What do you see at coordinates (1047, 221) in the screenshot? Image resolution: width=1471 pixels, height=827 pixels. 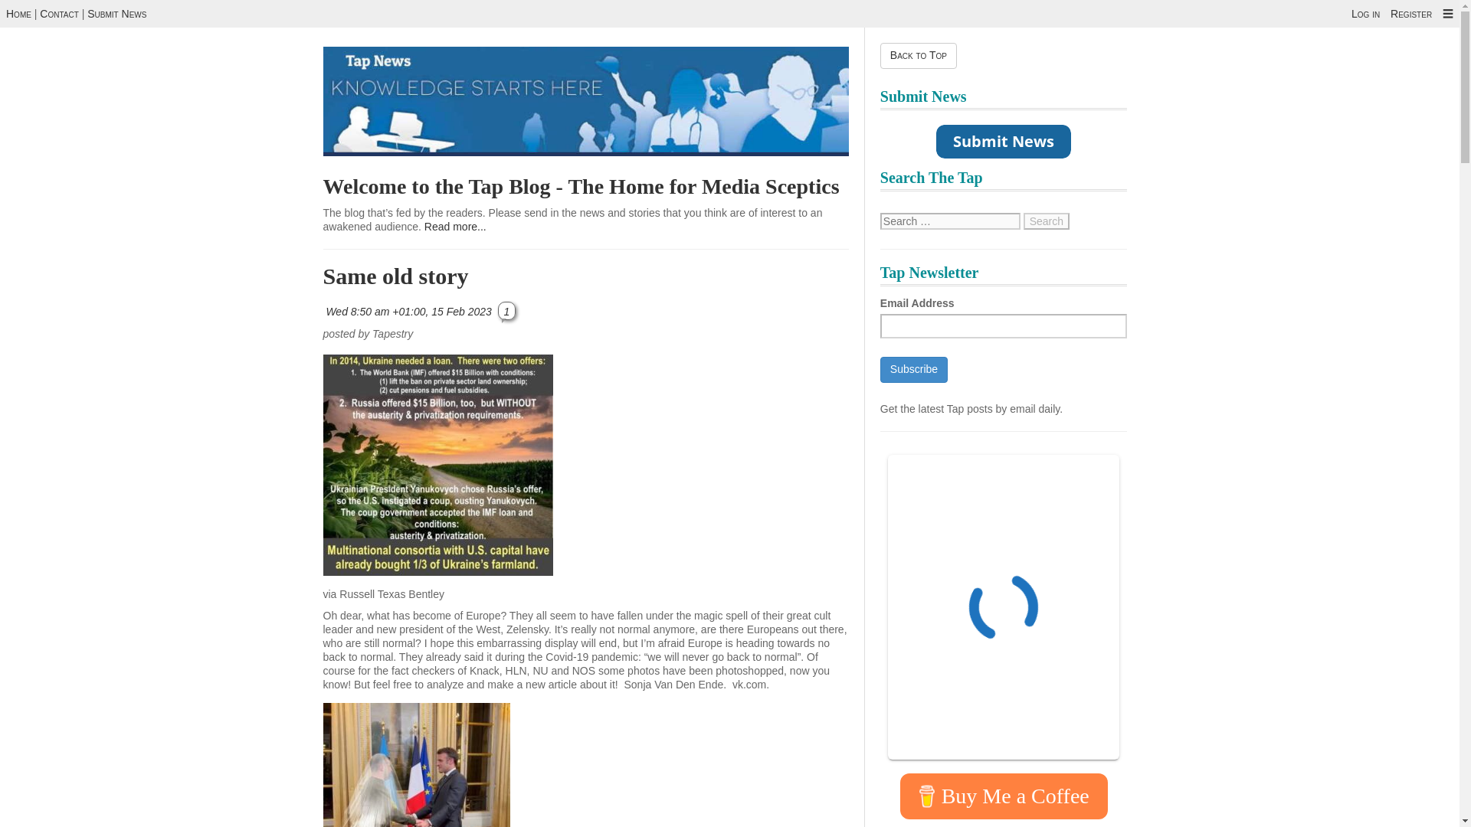 I see `Search` at bounding box center [1047, 221].